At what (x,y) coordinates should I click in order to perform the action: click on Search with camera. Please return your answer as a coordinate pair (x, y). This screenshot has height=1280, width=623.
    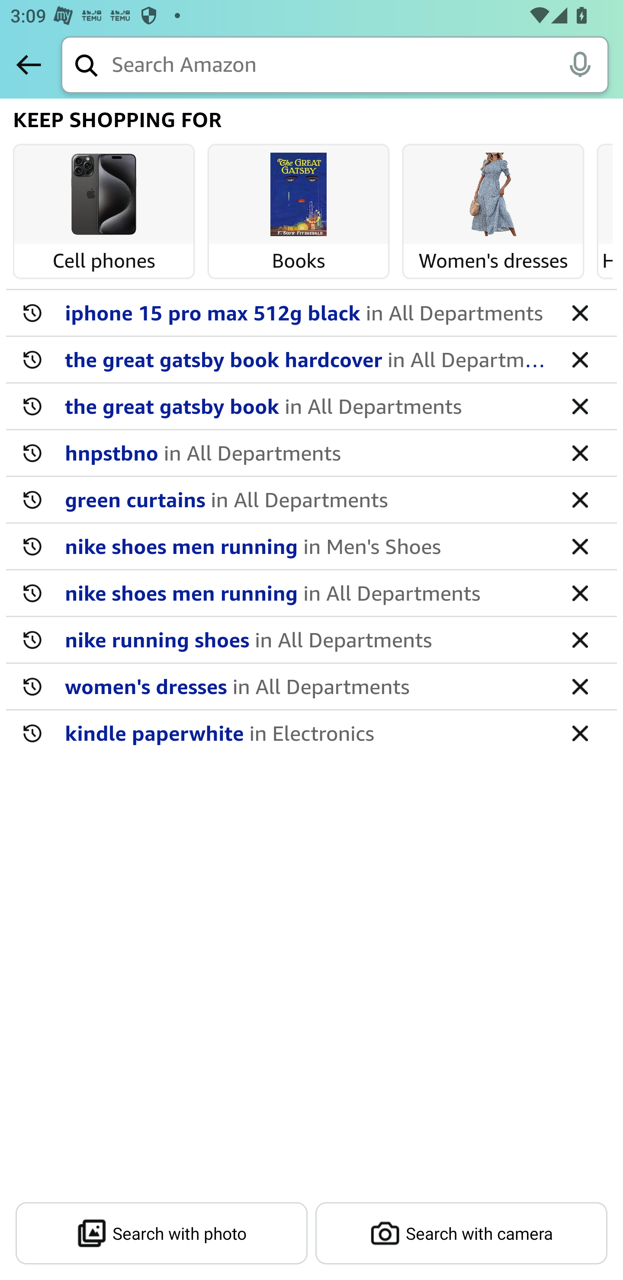
    Looking at the image, I should click on (461, 1233).